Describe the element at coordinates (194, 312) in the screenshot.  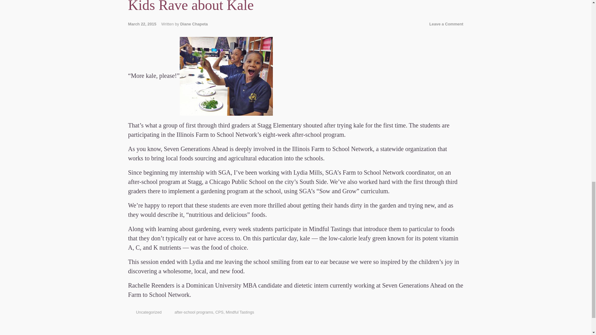
I see `after-school programs` at that location.